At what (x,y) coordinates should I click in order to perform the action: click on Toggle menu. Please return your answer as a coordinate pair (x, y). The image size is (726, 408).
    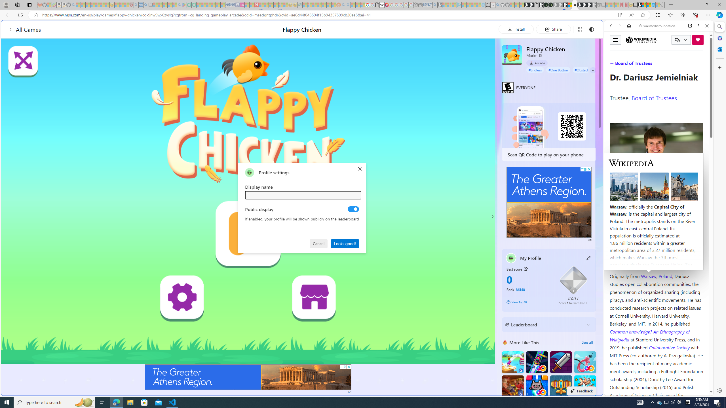
    Looking at the image, I should click on (615, 40).